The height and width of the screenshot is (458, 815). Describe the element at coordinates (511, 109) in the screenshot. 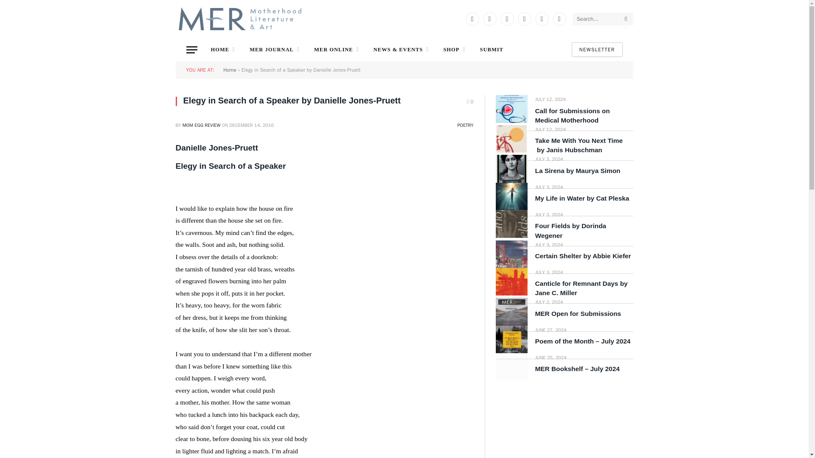

I see `Call for Submissions on Medical Motherhood` at that location.